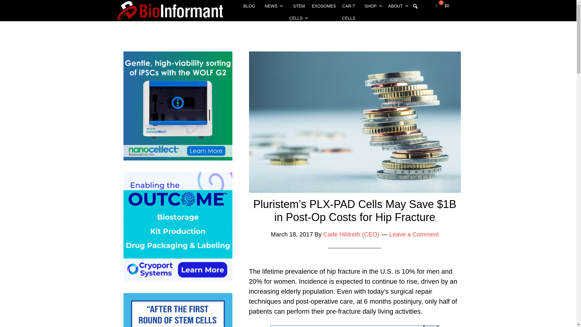 The height and width of the screenshot is (327, 581). I want to click on STEM CELLS, so click(299, 6).